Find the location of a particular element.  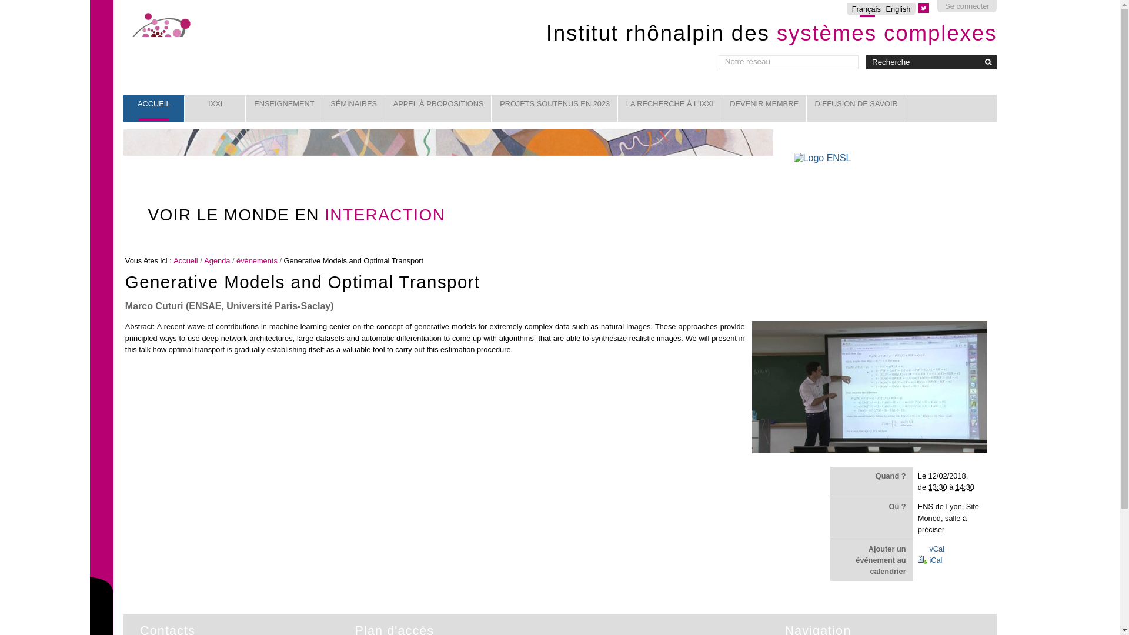

ACCUEIL is located at coordinates (154, 108).